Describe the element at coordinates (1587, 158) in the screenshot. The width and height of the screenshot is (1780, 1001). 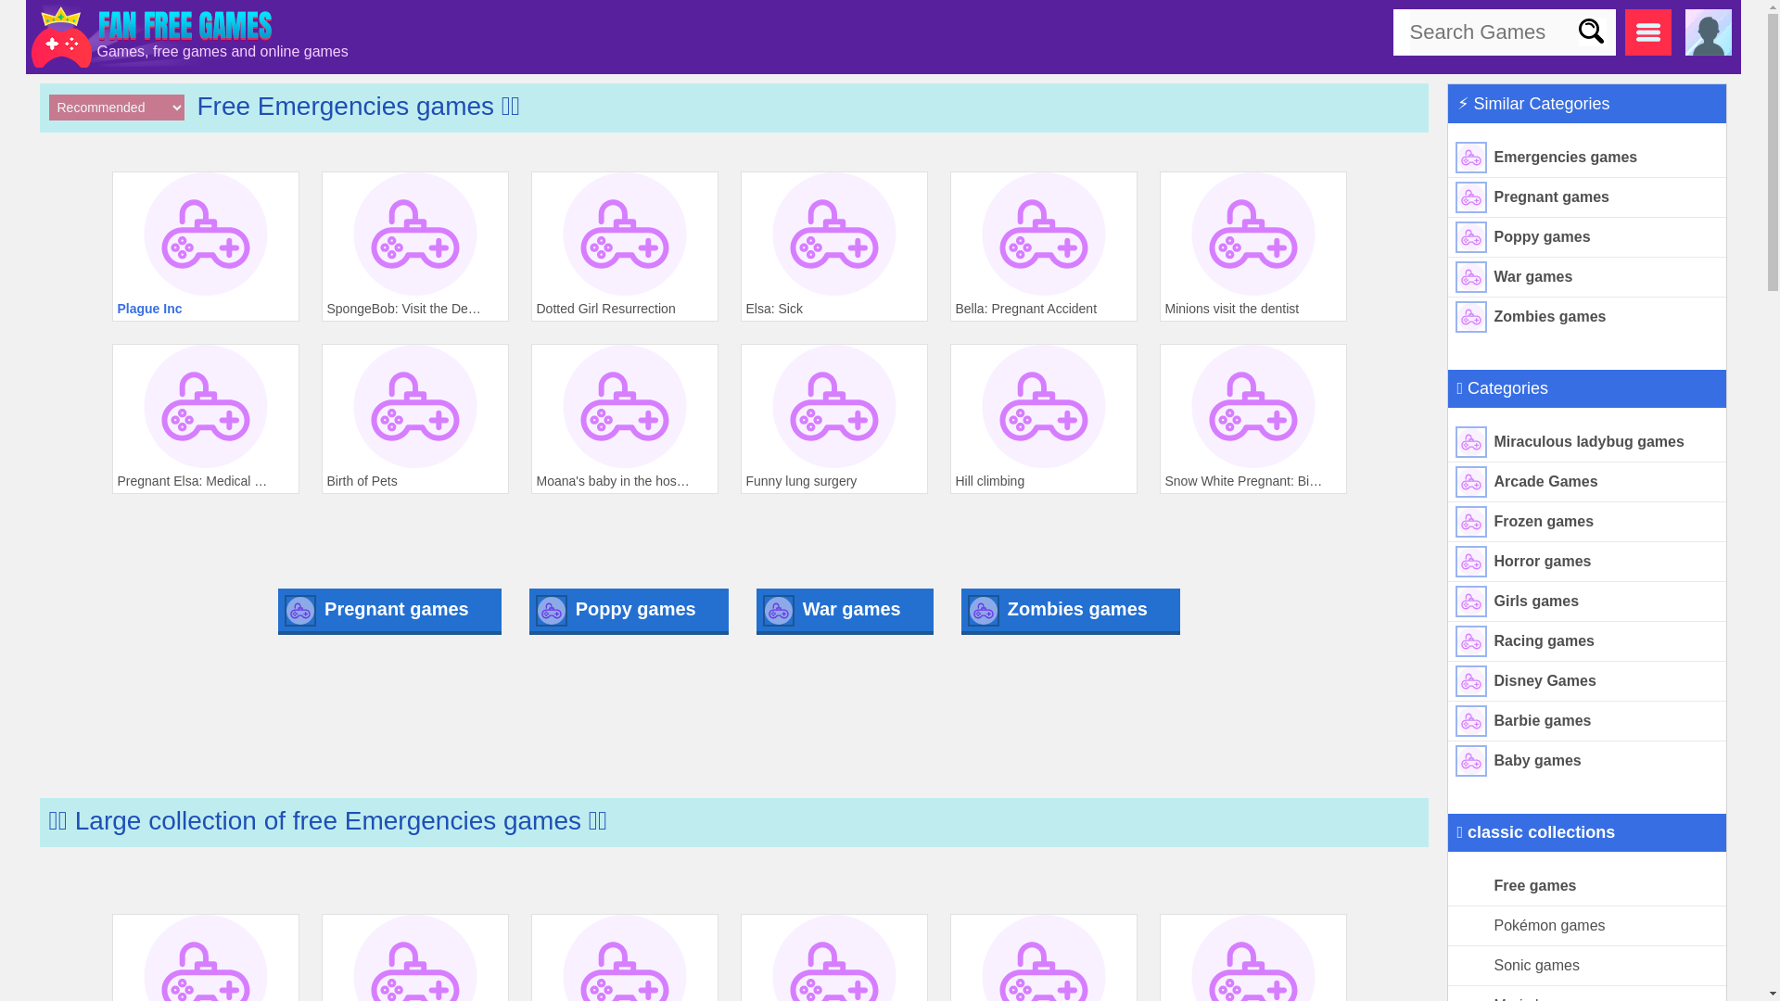
I see `Free Emergencies games, Emergencies 911` at that location.